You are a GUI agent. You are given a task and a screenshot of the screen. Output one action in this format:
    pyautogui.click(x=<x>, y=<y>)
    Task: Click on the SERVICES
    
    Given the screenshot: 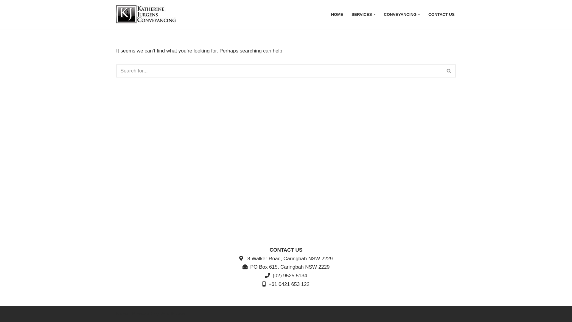 What is the action you would take?
    pyautogui.click(x=362, y=14)
    